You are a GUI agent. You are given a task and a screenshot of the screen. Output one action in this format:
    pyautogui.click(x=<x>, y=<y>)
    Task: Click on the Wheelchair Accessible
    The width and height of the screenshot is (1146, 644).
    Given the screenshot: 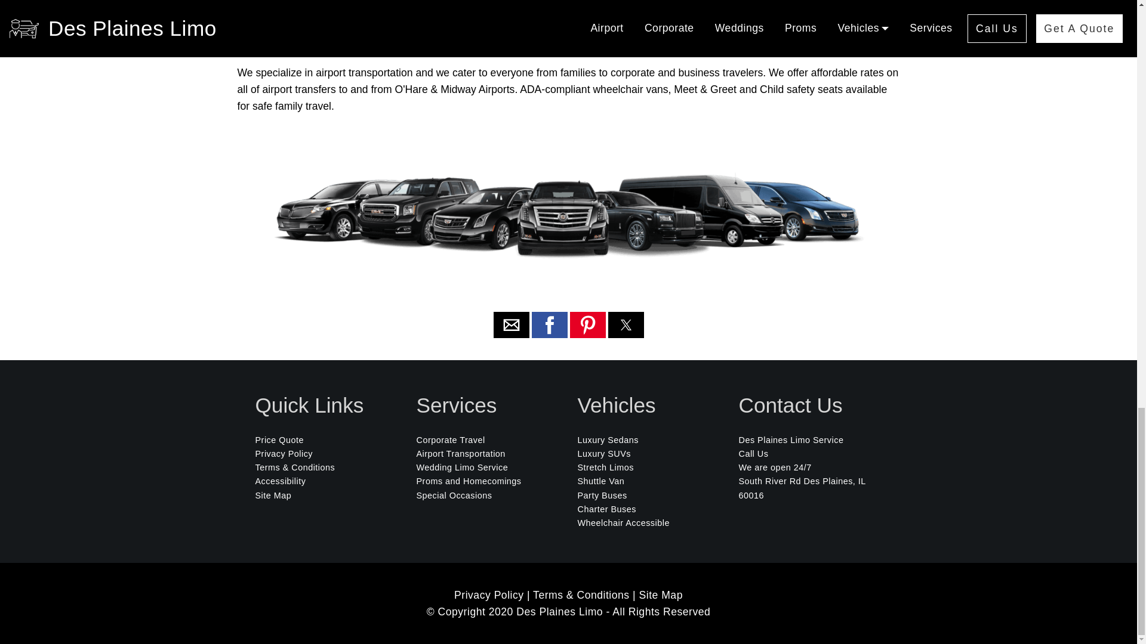 What is the action you would take?
    pyautogui.click(x=623, y=522)
    